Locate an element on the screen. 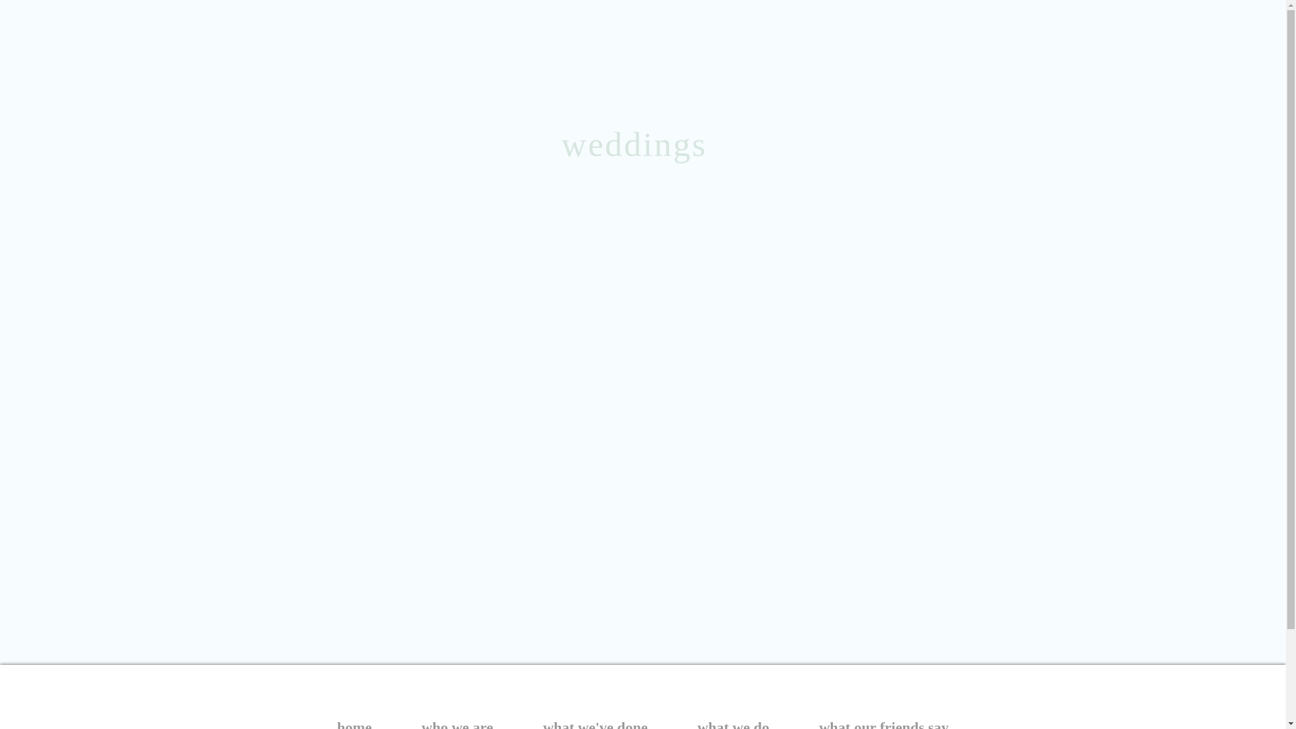 Image resolution: width=1296 pixels, height=729 pixels. what our friends say is located at coordinates (883, 722).